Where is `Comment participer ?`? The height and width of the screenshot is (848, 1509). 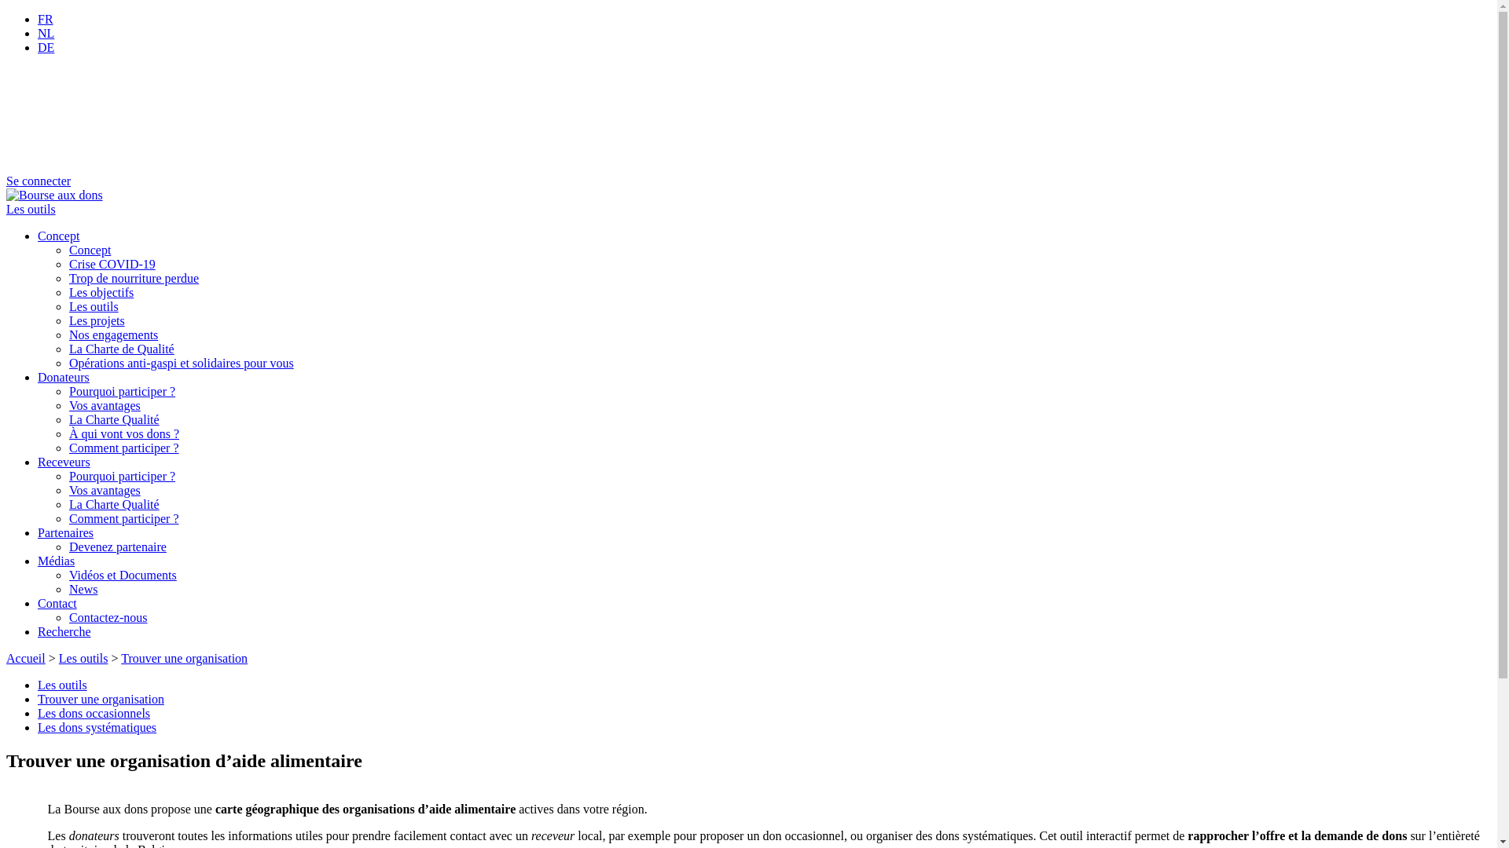 Comment participer ? is located at coordinates (124, 518).